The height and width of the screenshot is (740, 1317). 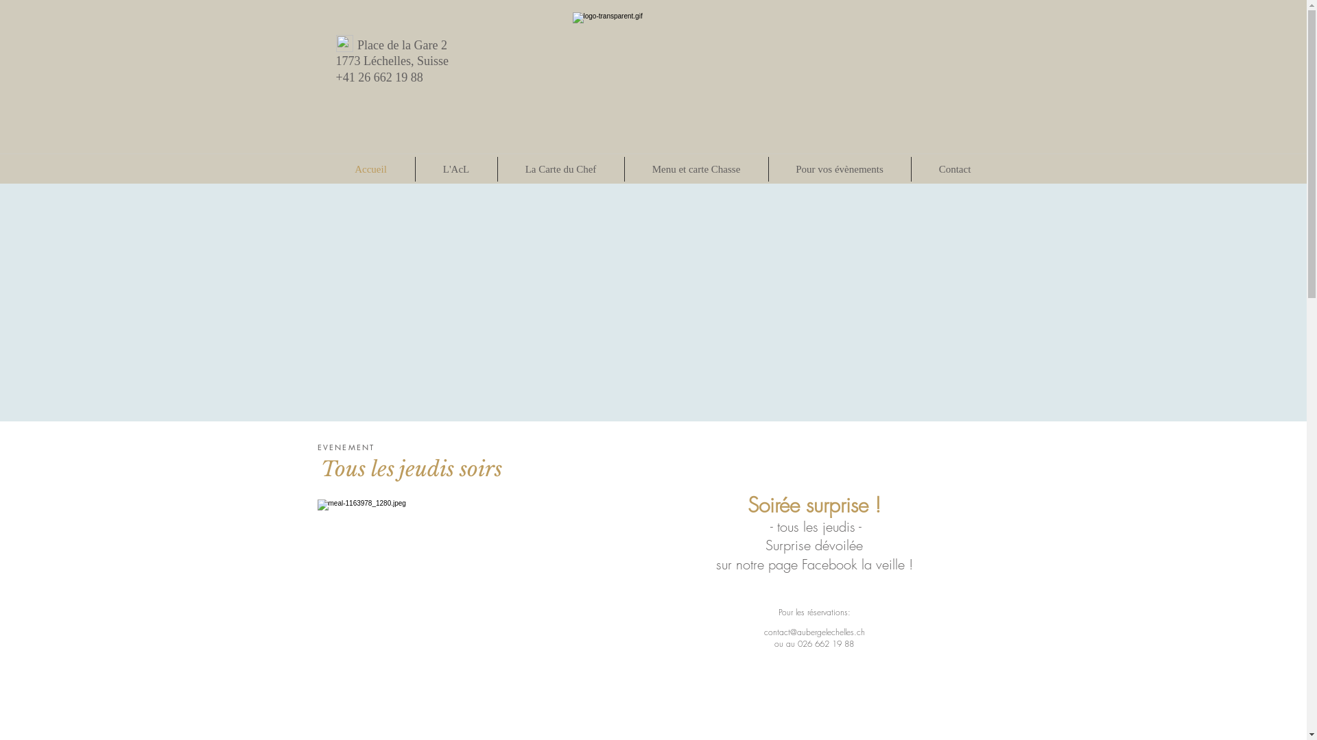 What do you see at coordinates (561, 169) in the screenshot?
I see `La Carte du Chef` at bounding box center [561, 169].